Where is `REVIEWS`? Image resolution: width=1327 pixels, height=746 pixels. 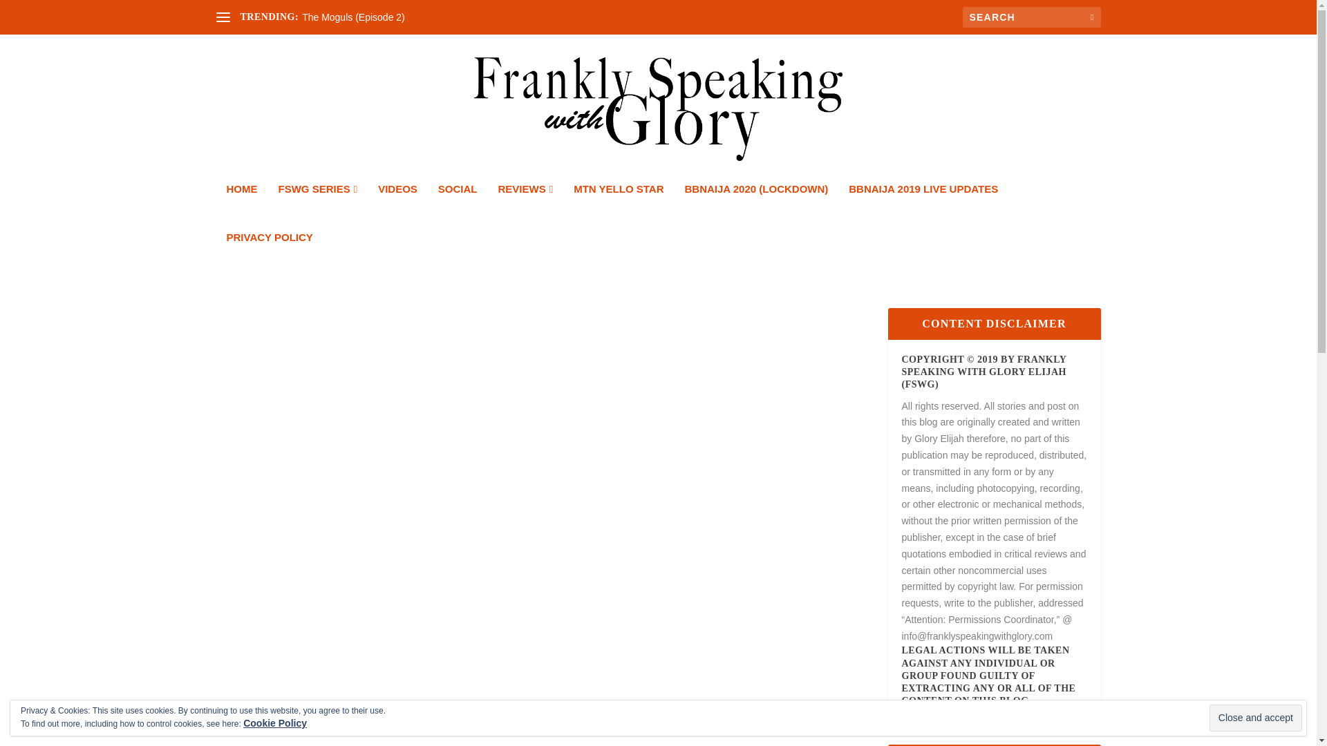 REVIEWS is located at coordinates (525, 207).